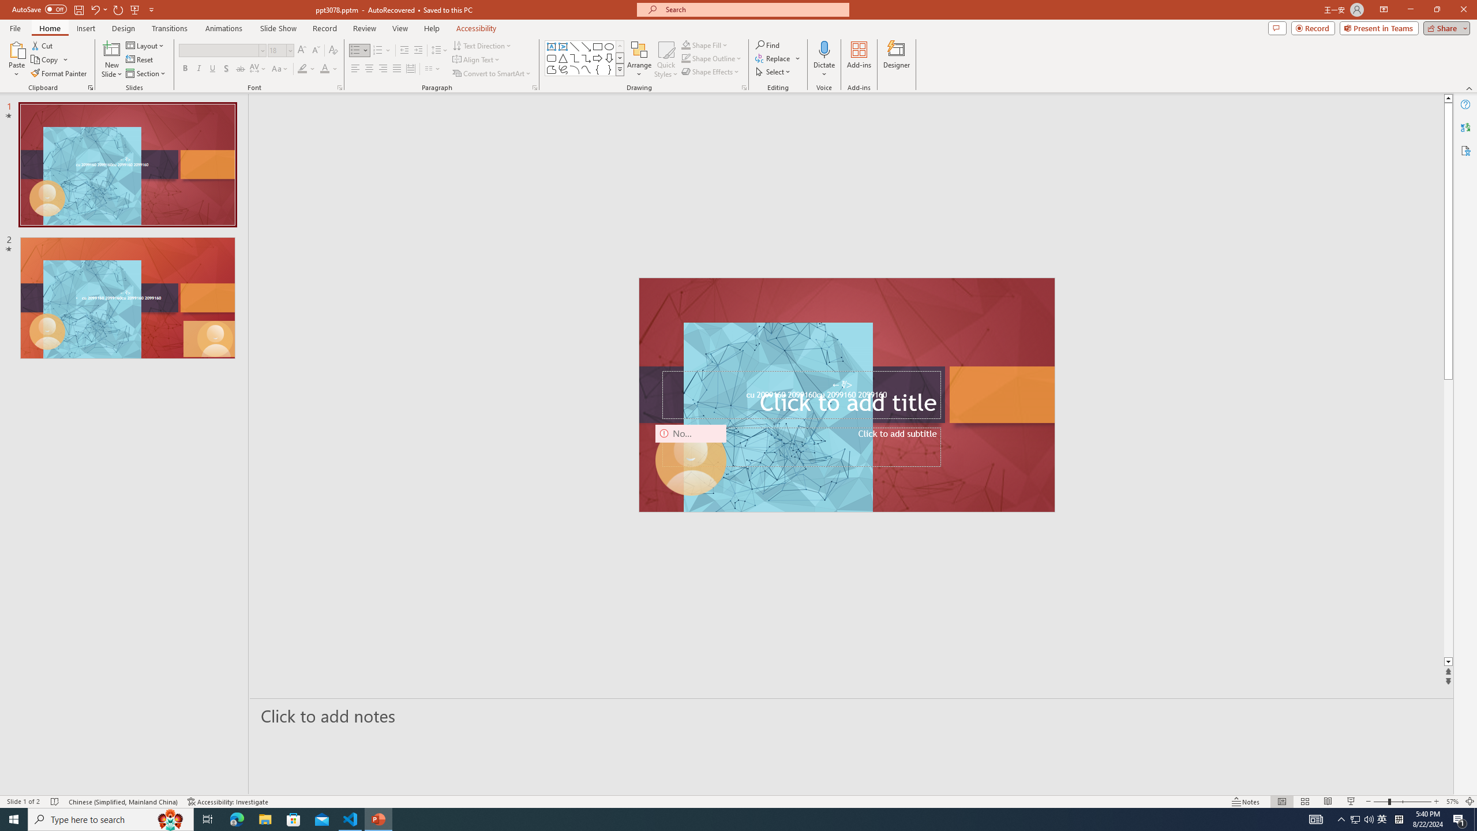 The width and height of the screenshot is (1477, 831). What do you see at coordinates (315, 51) in the screenshot?
I see `Decrease Font Size` at bounding box center [315, 51].